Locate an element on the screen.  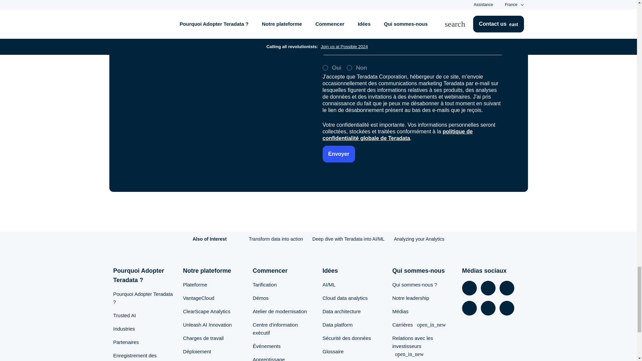
No is located at coordinates (349, 68).